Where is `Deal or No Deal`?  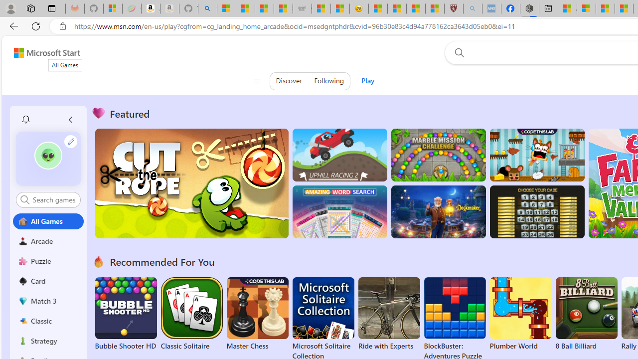
Deal or No Deal is located at coordinates (536, 212).